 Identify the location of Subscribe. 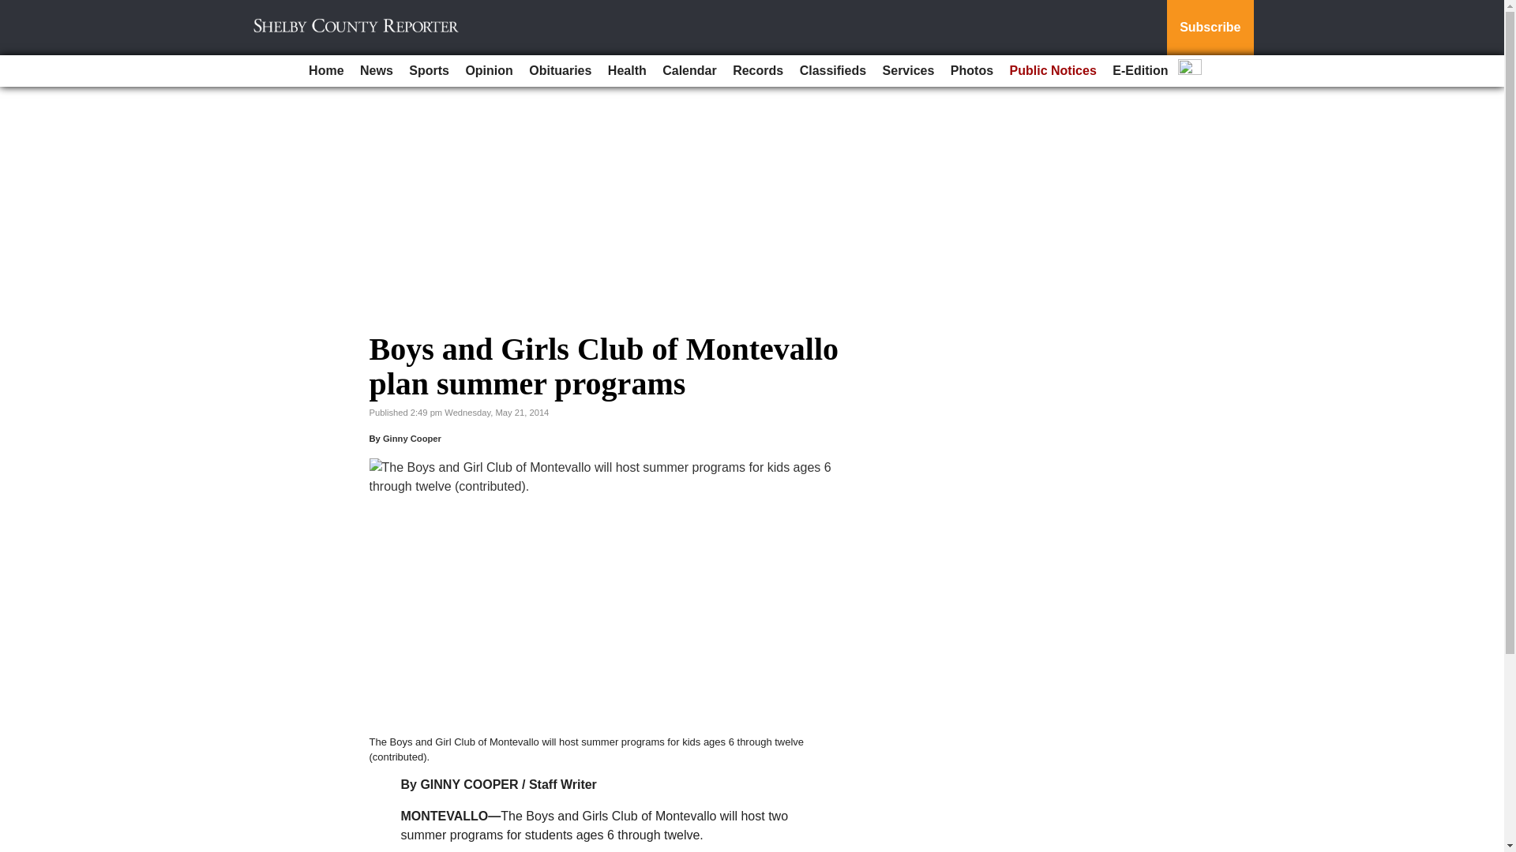
(1210, 28).